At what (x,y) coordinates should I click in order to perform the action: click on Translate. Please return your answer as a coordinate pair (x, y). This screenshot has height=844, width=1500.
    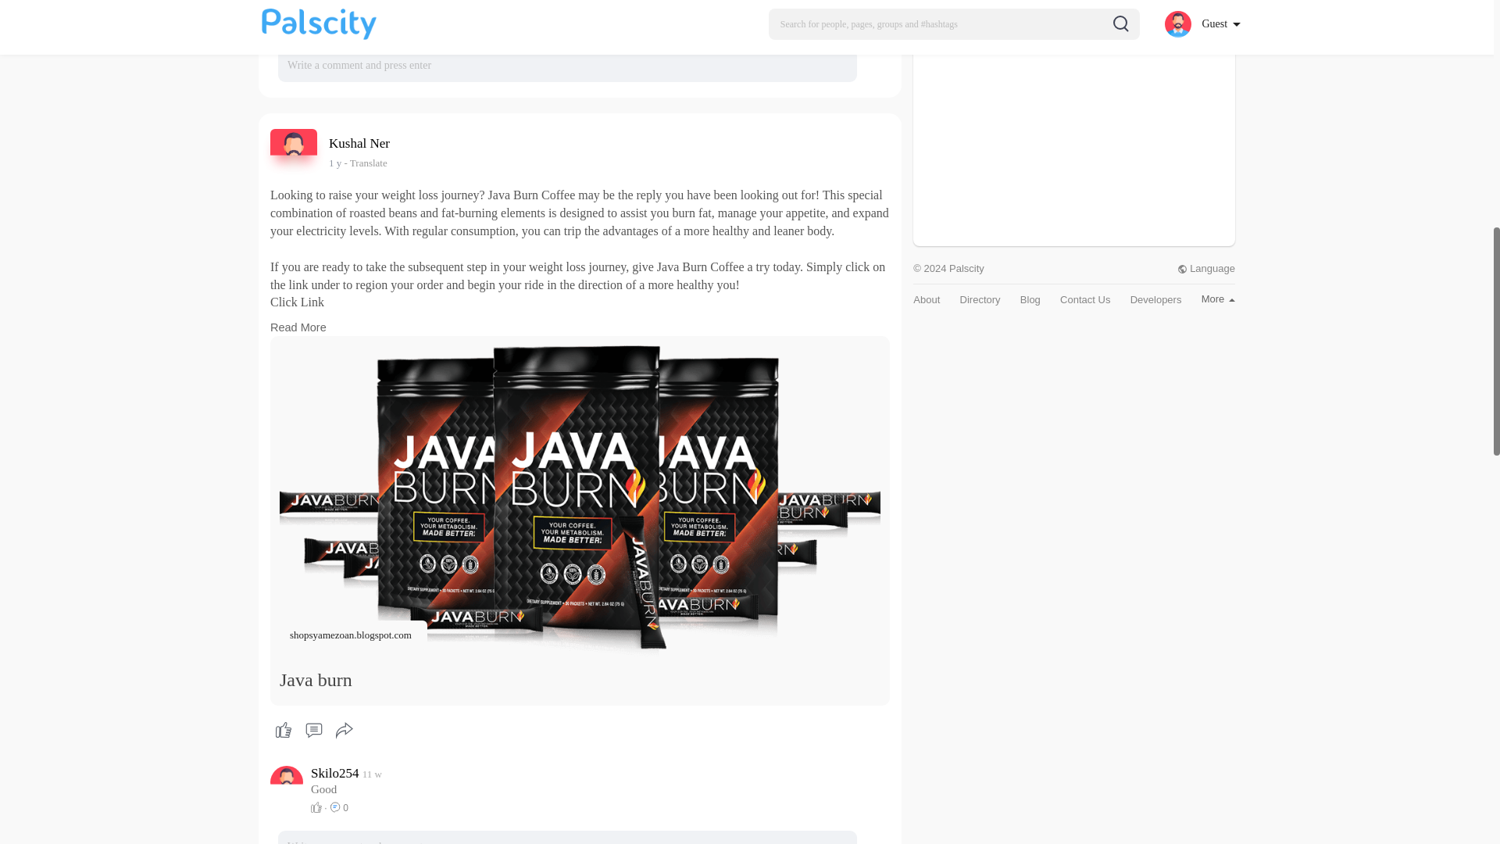
    Looking at the image, I should click on (345, 730).